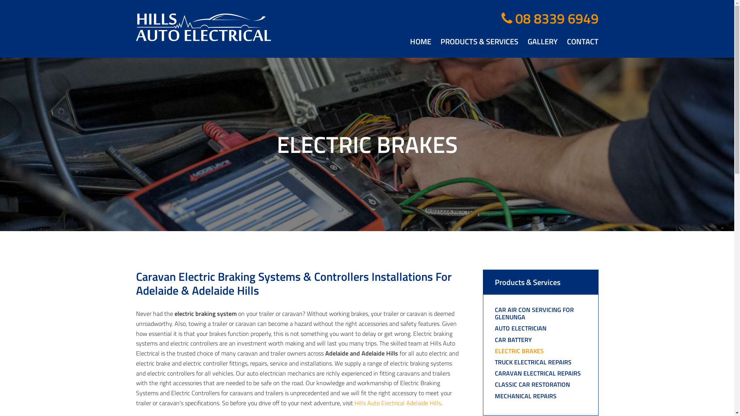 The height and width of the screenshot is (416, 740). I want to click on TRUCK ELECTRICAL REPAIRS, so click(533, 362).